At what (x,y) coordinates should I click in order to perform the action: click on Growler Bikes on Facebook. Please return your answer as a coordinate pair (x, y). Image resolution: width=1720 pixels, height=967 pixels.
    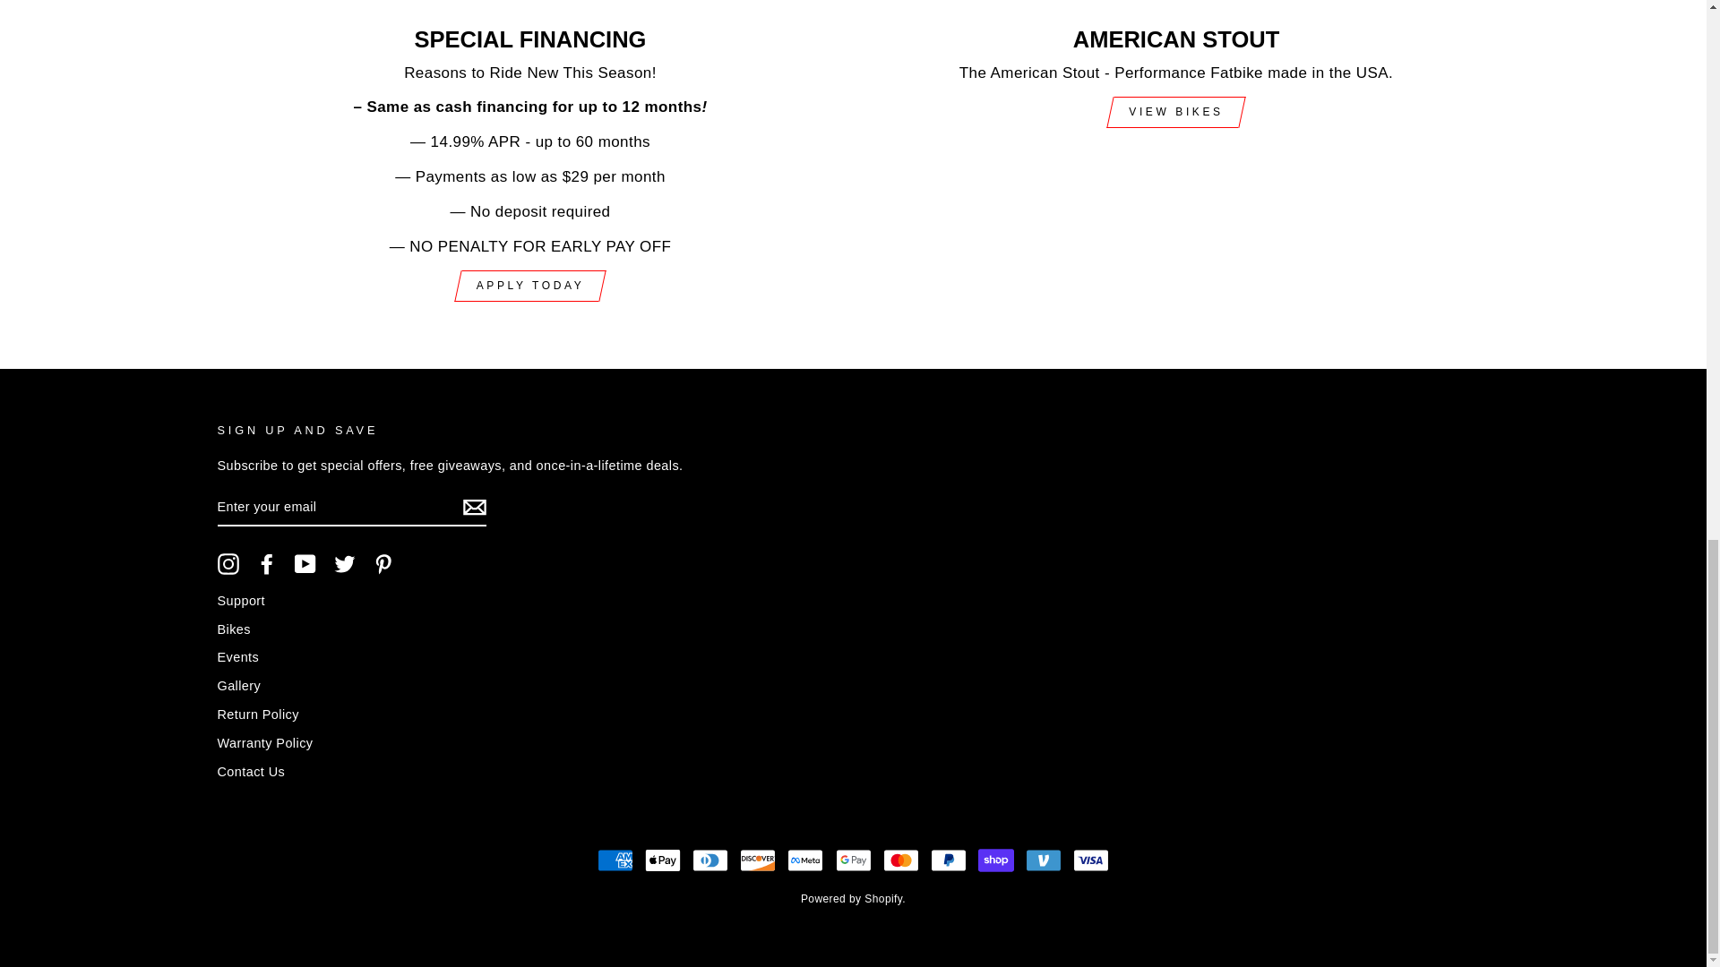
    Looking at the image, I should click on (267, 563).